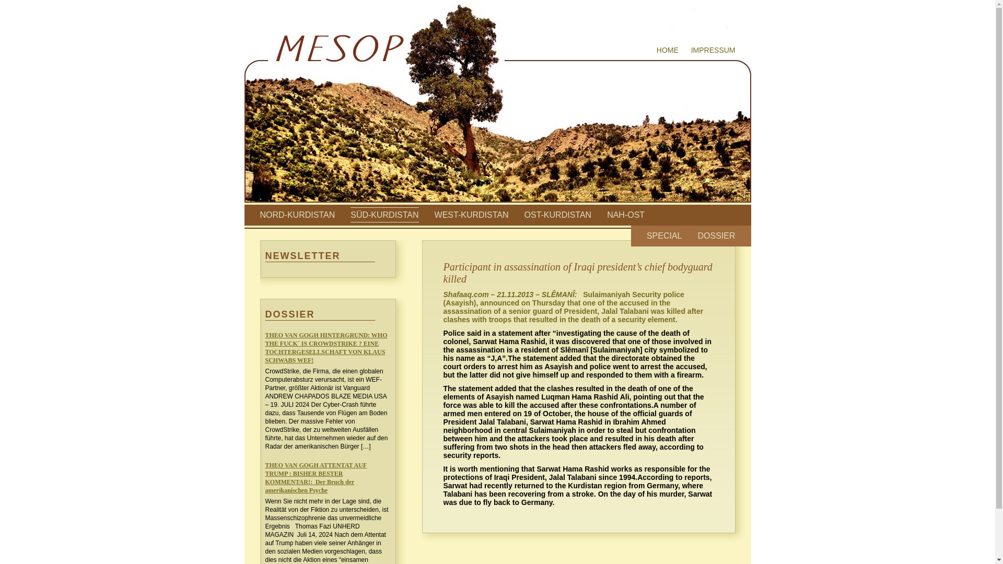 This screenshot has width=1003, height=564. What do you see at coordinates (626, 215) in the screenshot?
I see `NAH-OST` at bounding box center [626, 215].